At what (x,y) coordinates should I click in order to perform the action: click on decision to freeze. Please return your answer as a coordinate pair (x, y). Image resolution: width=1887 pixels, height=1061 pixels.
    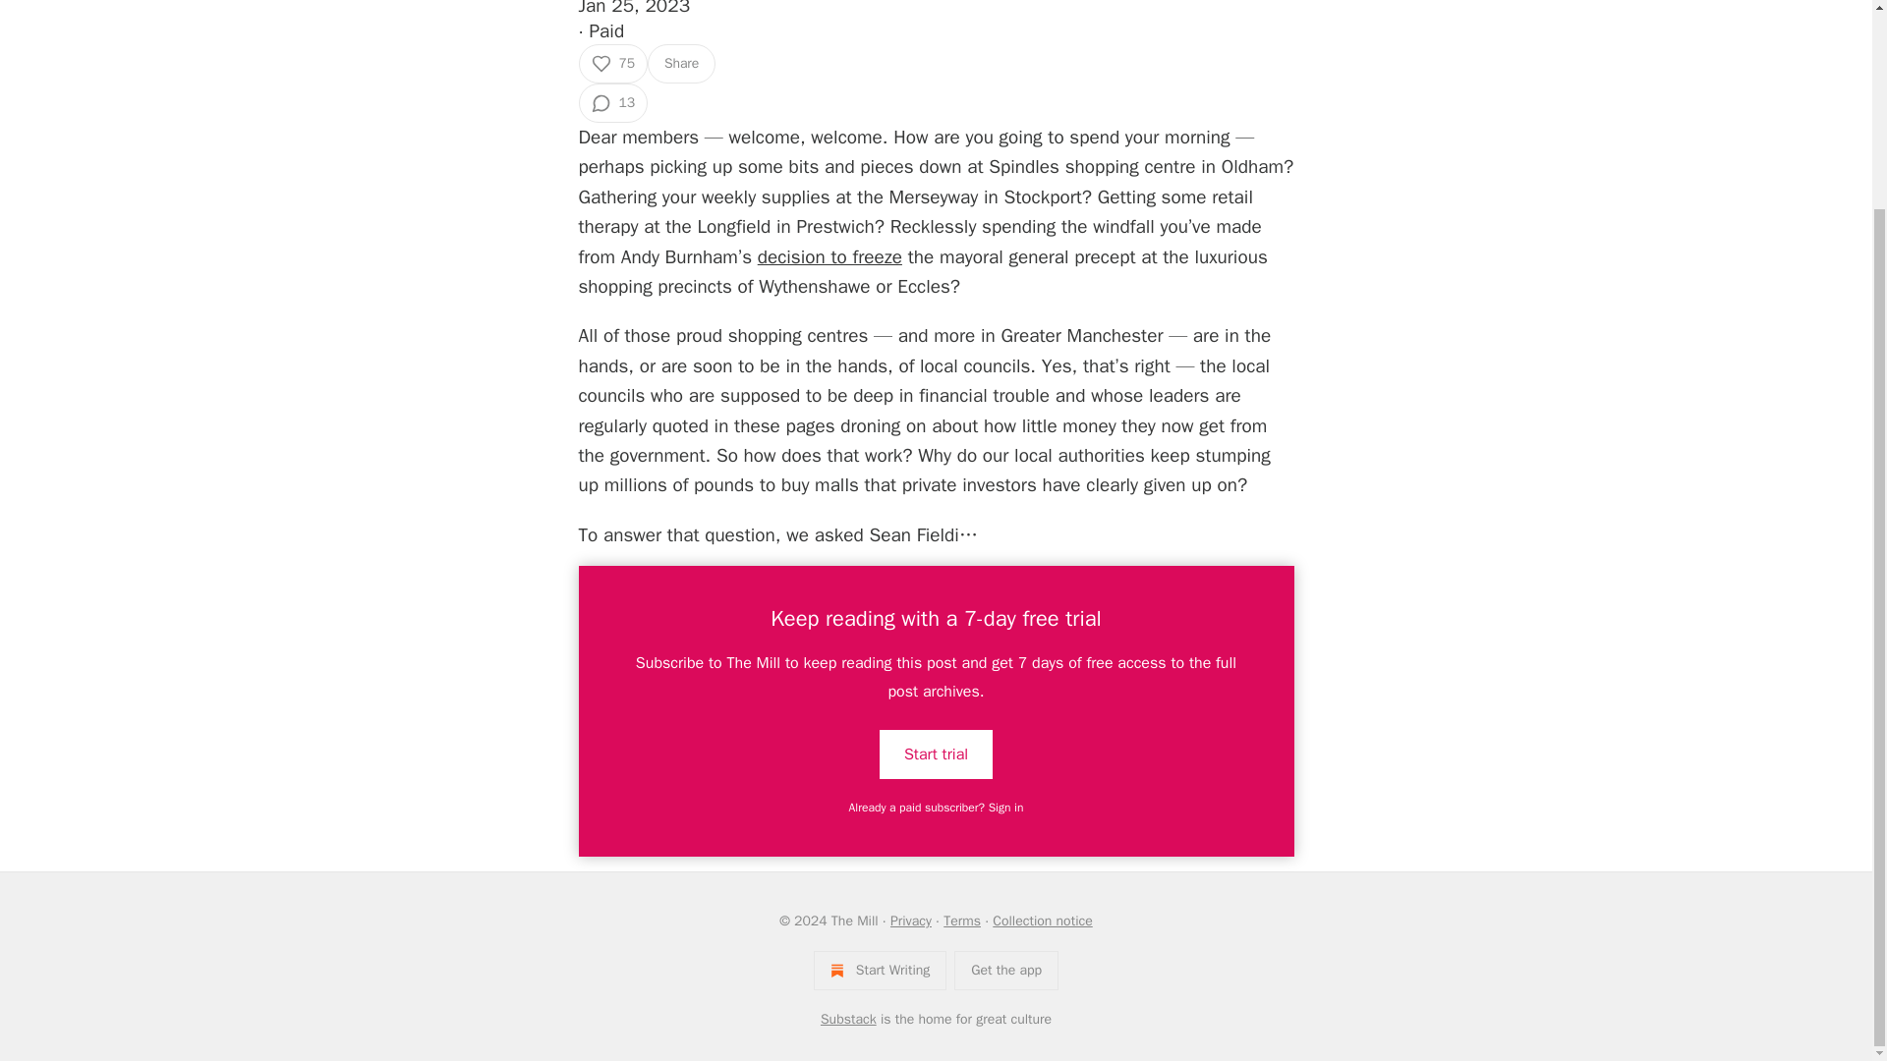
    Looking at the image, I should click on (829, 257).